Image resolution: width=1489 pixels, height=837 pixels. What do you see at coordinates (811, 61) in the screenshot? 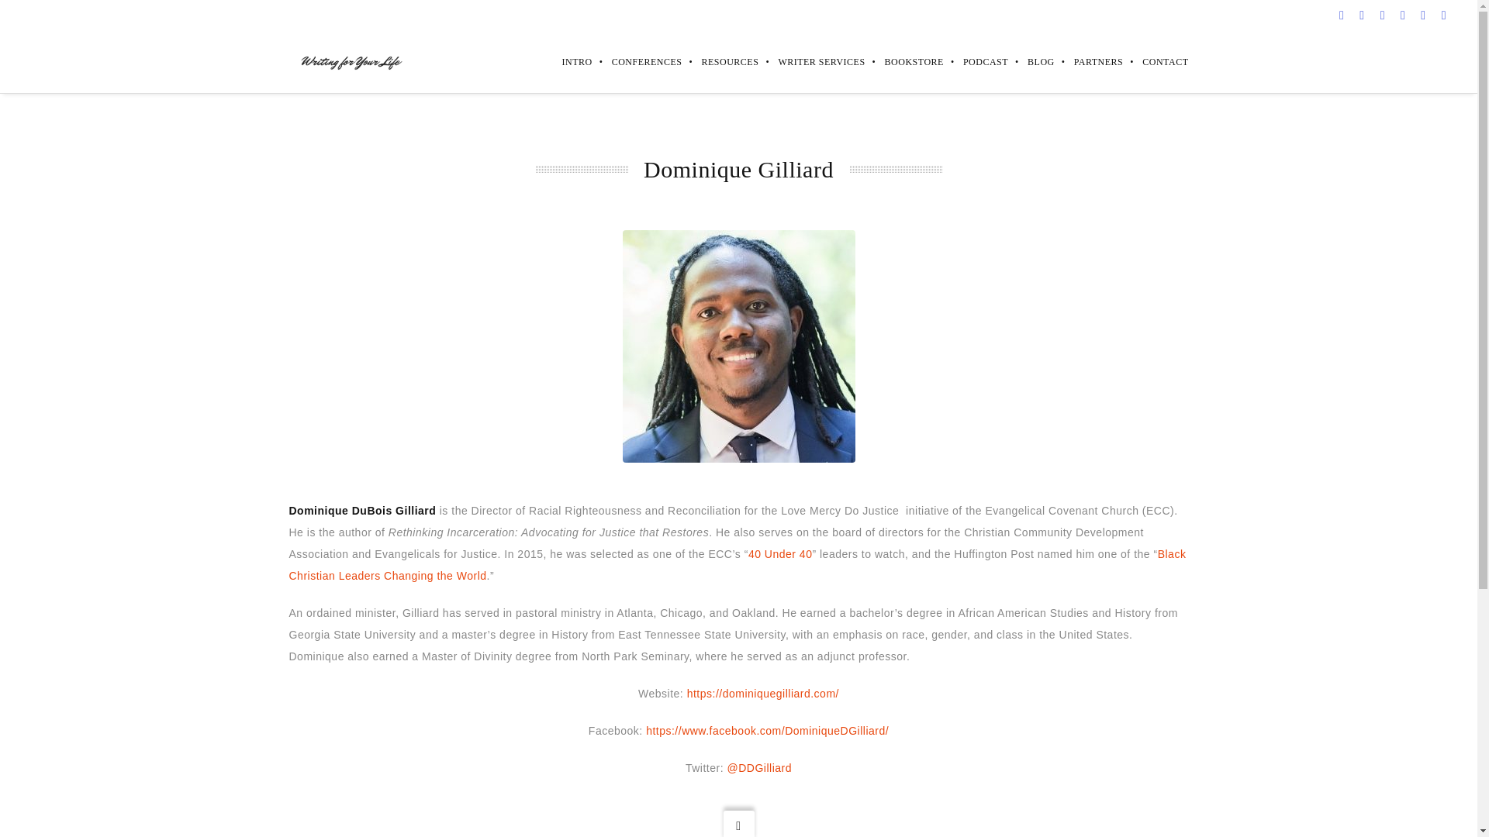
I see `WRITER SERVICES` at bounding box center [811, 61].